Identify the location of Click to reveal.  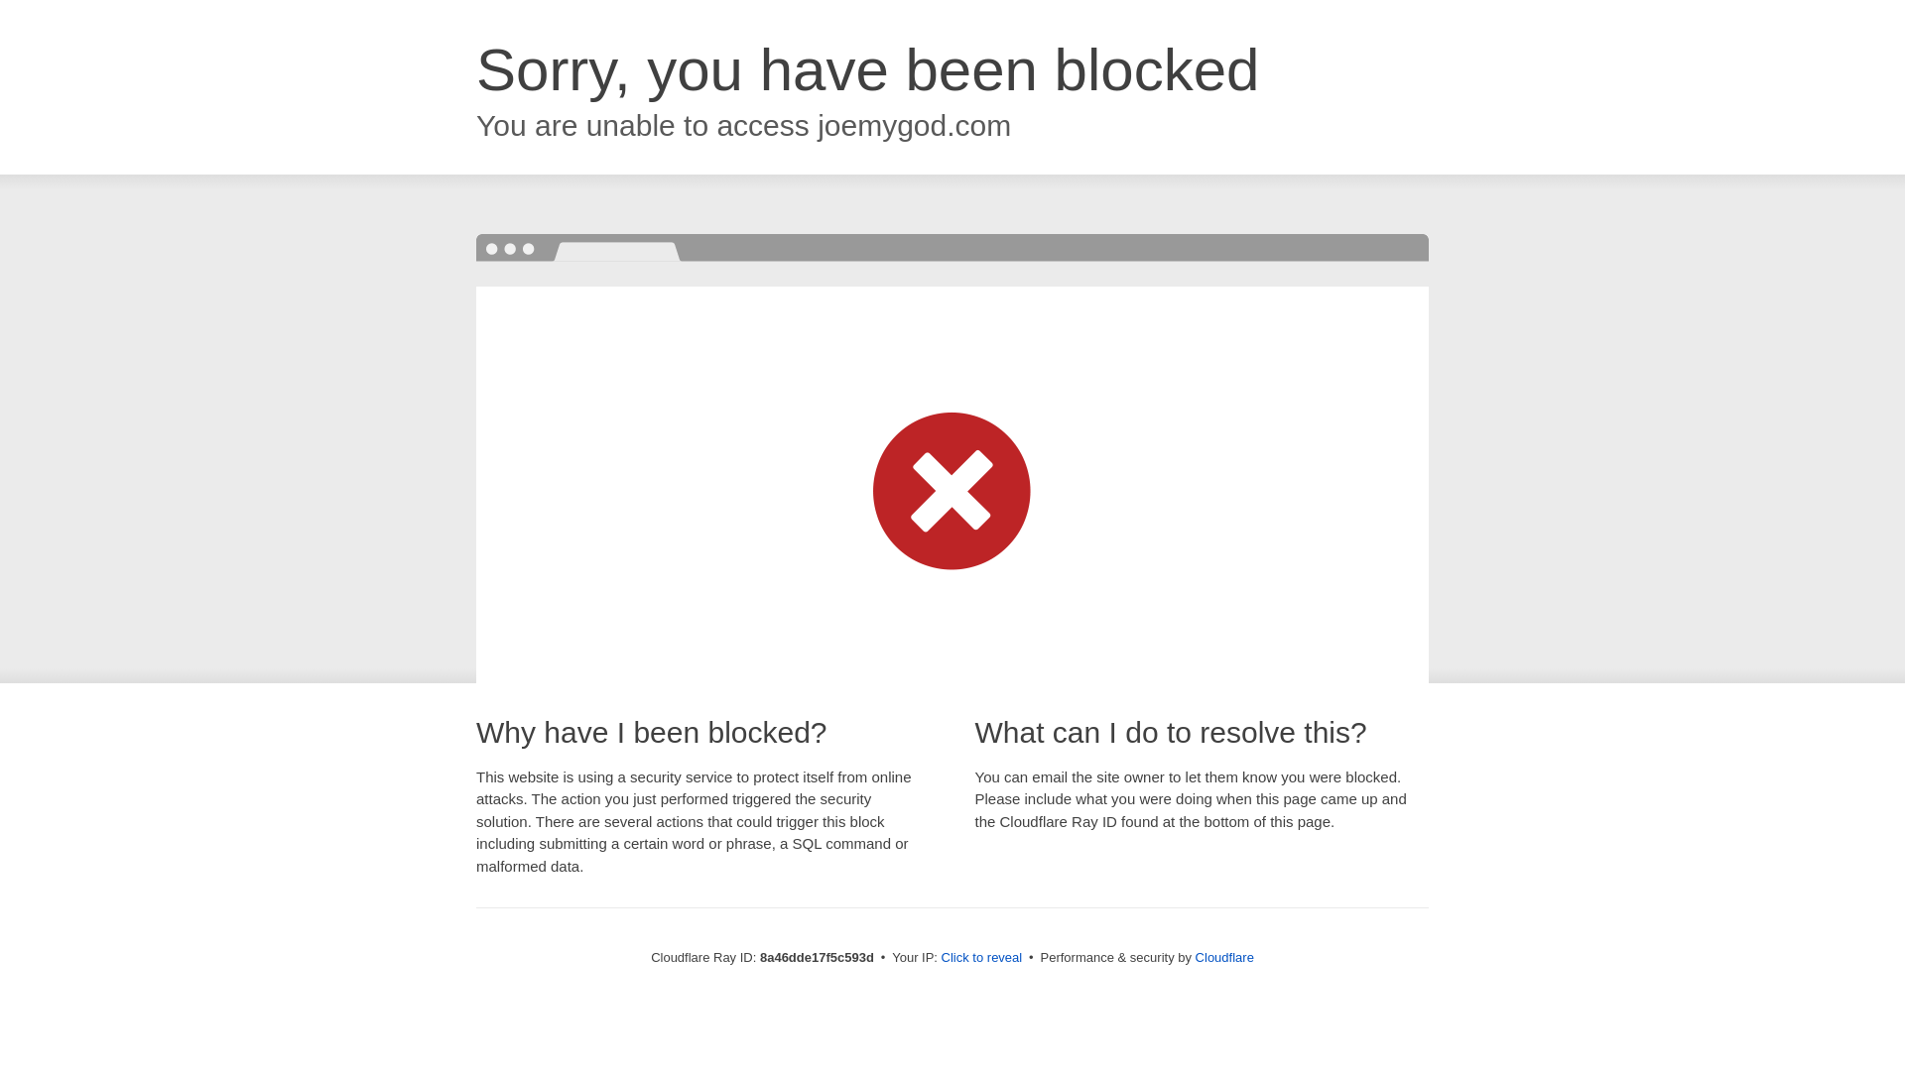
(982, 958).